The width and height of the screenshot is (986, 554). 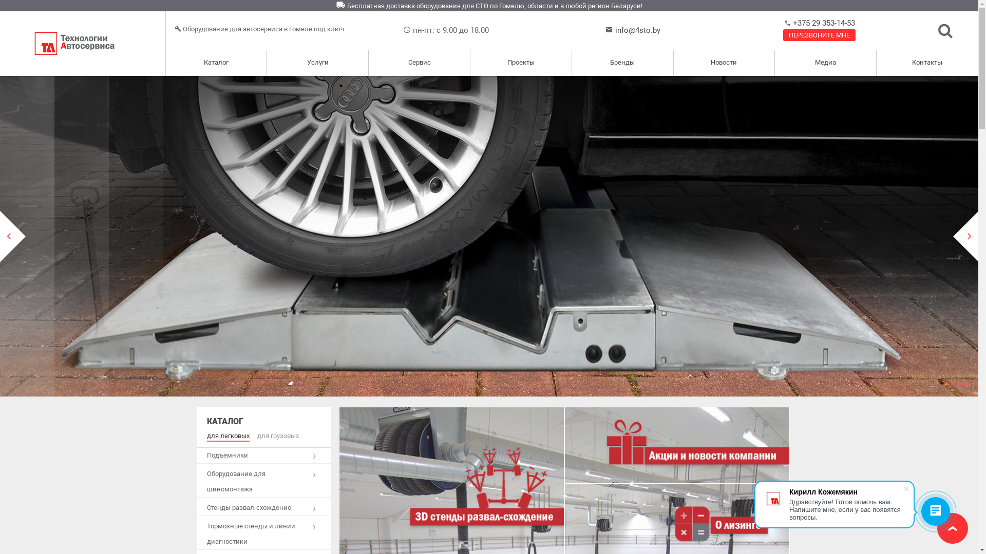 I want to click on 1, so click(x=946, y=384).